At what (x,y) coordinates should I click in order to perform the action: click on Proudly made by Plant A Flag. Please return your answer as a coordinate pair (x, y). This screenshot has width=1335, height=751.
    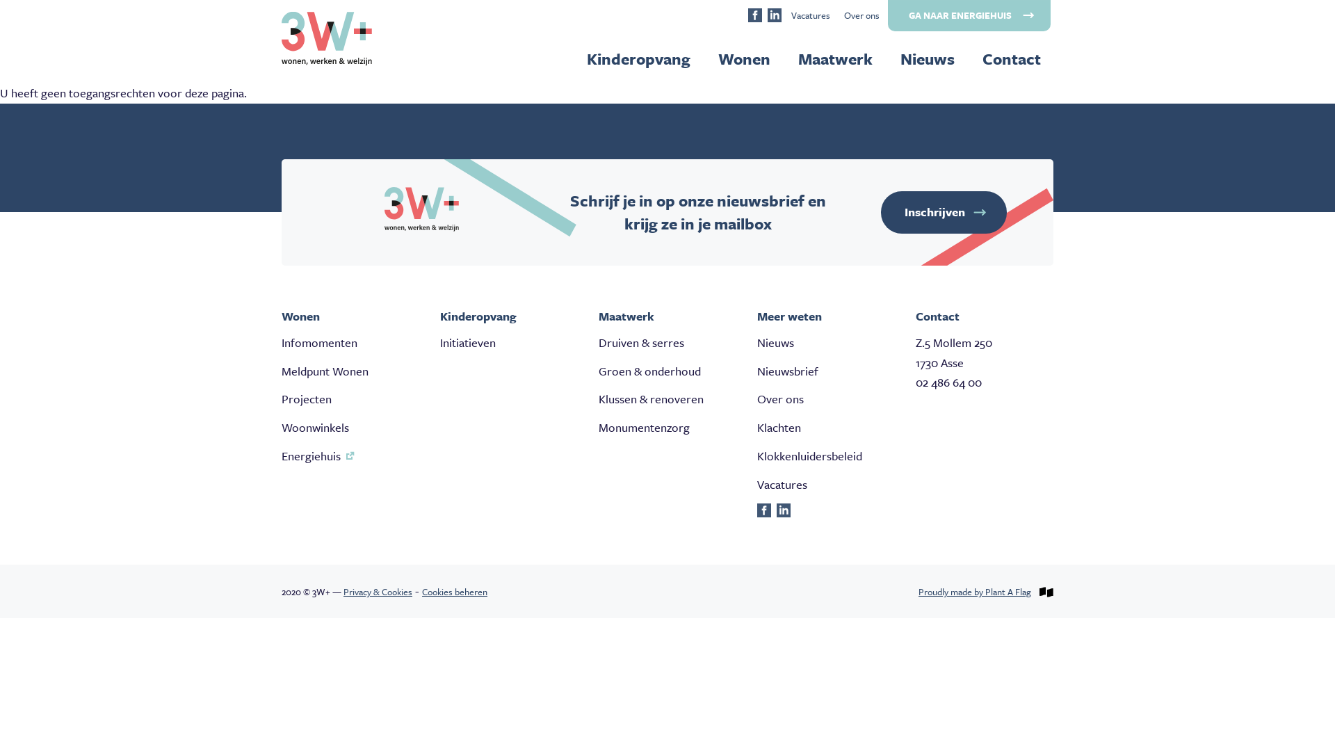
    Looking at the image, I should click on (975, 592).